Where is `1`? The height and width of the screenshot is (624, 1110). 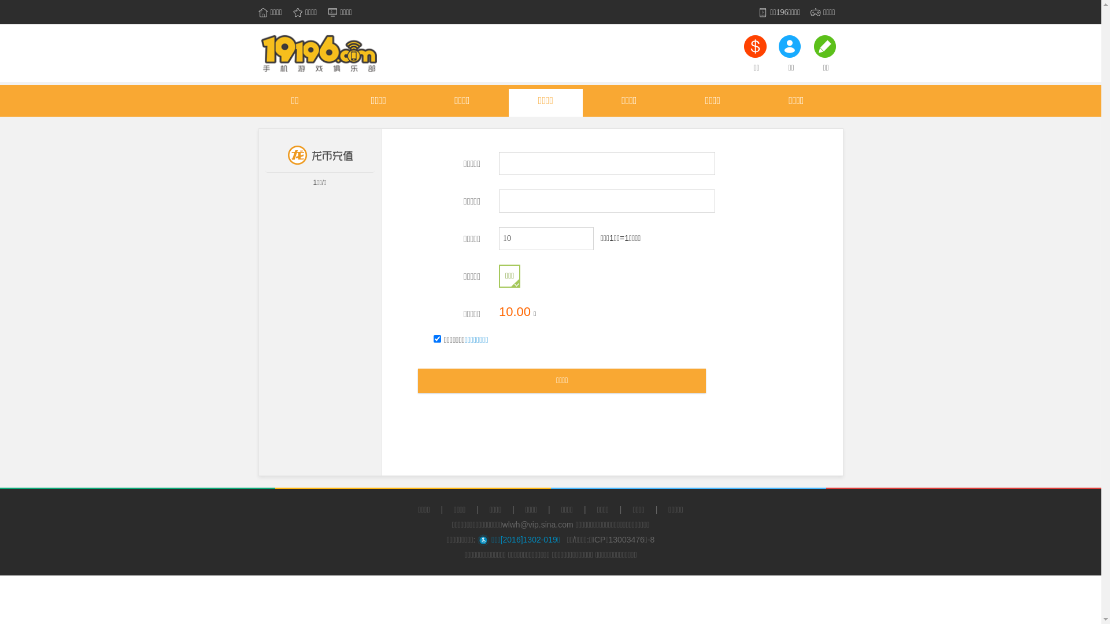 1 is located at coordinates (437, 339).